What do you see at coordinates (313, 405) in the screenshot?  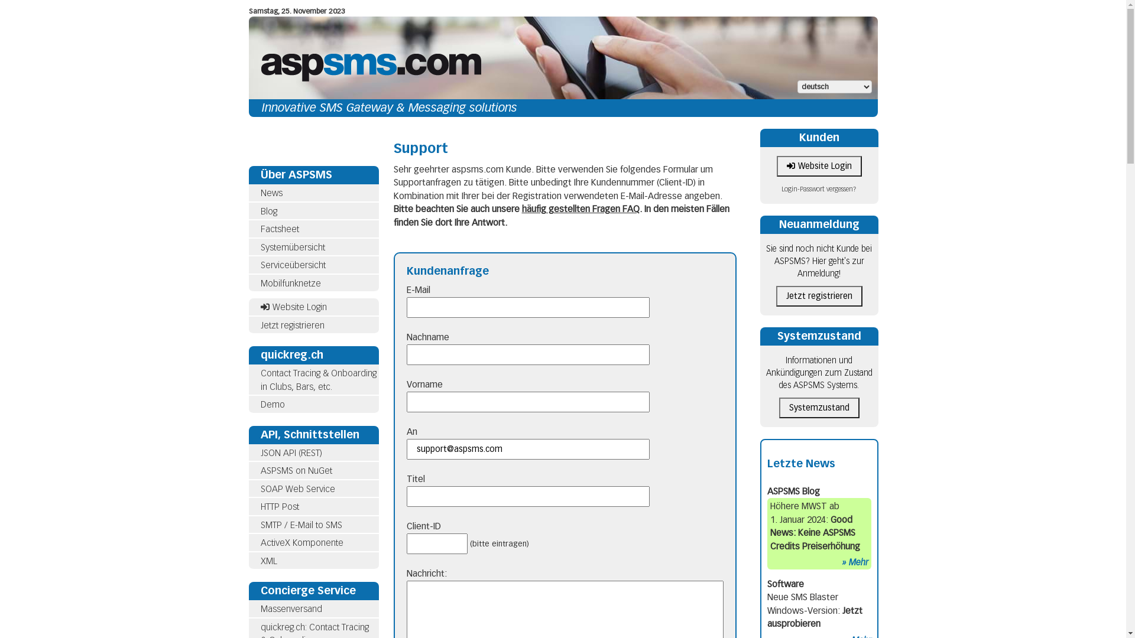 I see `Demo` at bounding box center [313, 405].